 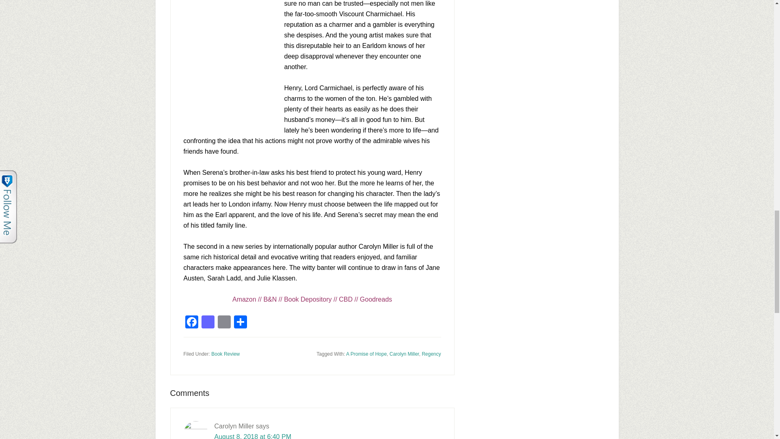 I want to click on Regency, so click(x=431, y=354).